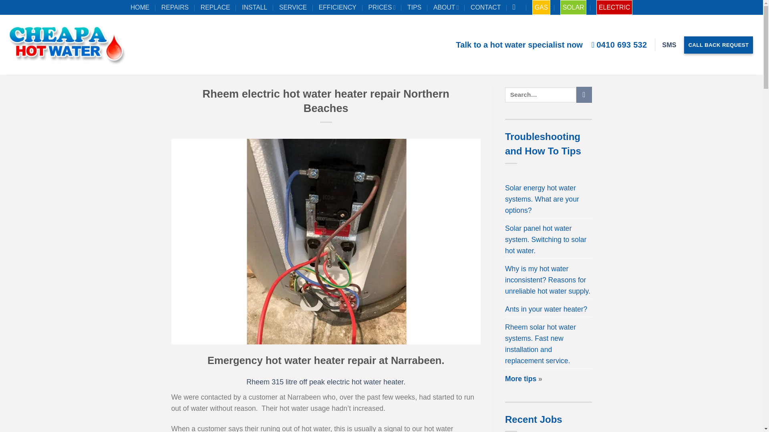 This screenshot has width=769, height=432. What do you see at coordinates (619, 44) in the screenshot?
I see `0410 693 532` at bounding box center [619, 44].